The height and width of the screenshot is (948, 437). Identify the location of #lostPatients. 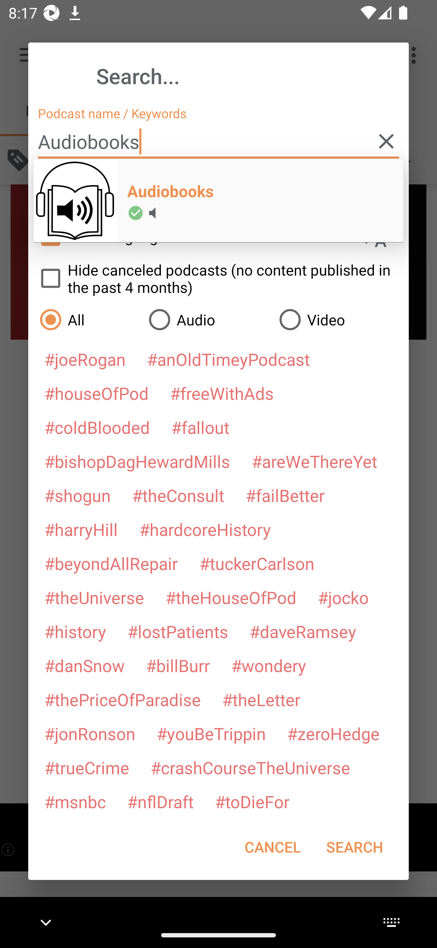
(178, 631).